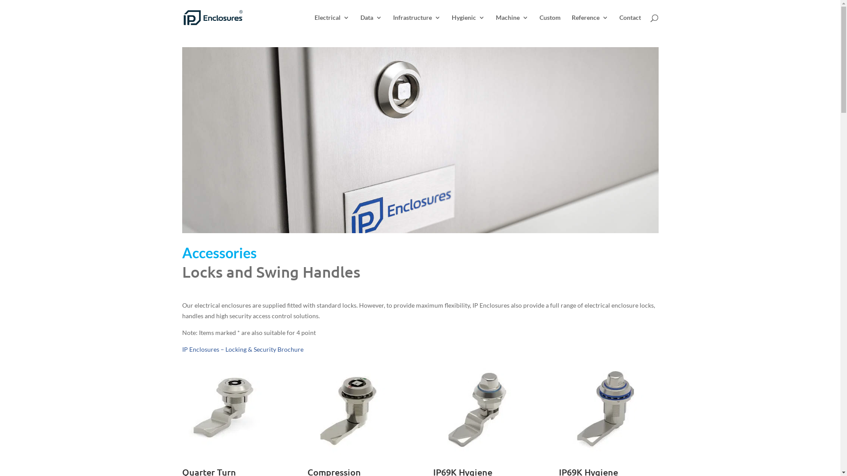 This screenshot has width=847, height=476. What do you see at coordinates (512, 25) in the screenshot?
I see `Machine` at bounding box center [512, 25].